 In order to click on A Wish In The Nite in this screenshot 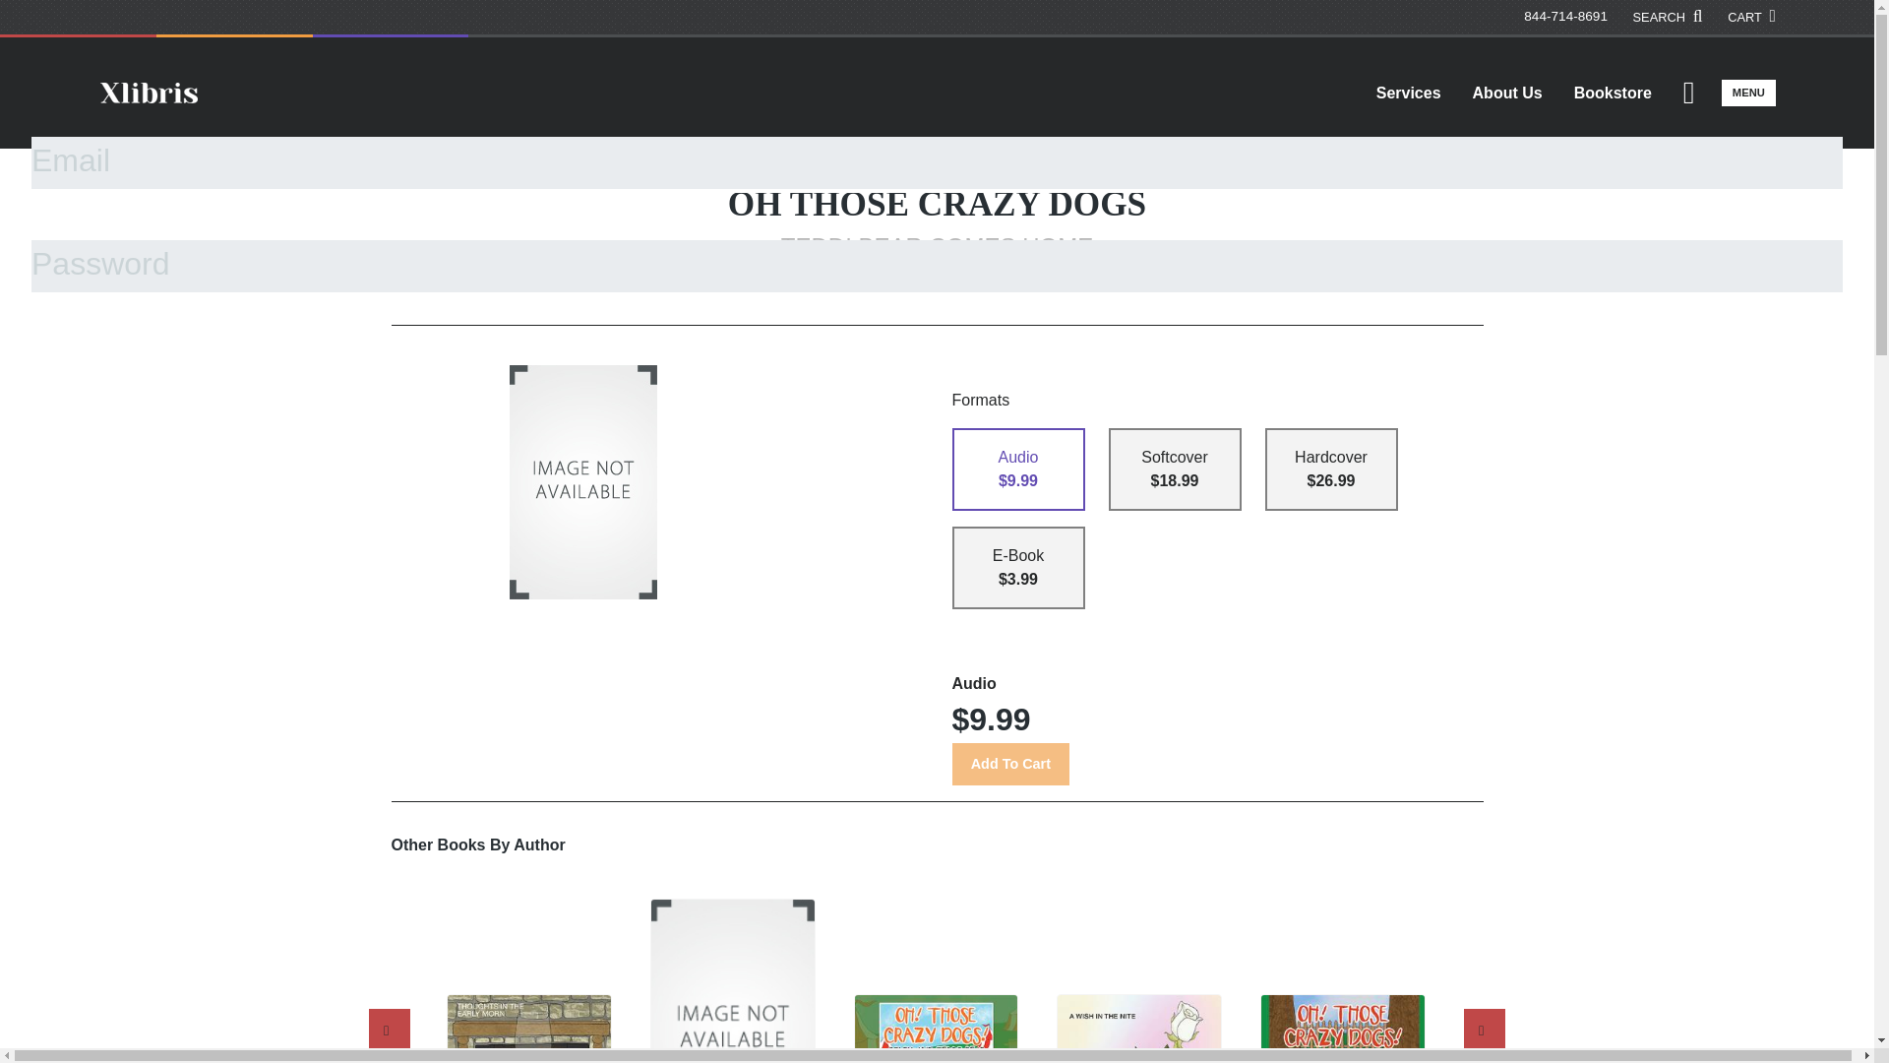, I will do `click(1139, 1028)`.